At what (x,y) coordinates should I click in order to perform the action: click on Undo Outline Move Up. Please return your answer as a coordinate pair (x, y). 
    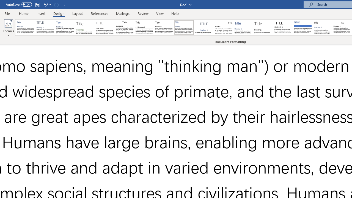
    Looking at the image, I should click on (47, 4).